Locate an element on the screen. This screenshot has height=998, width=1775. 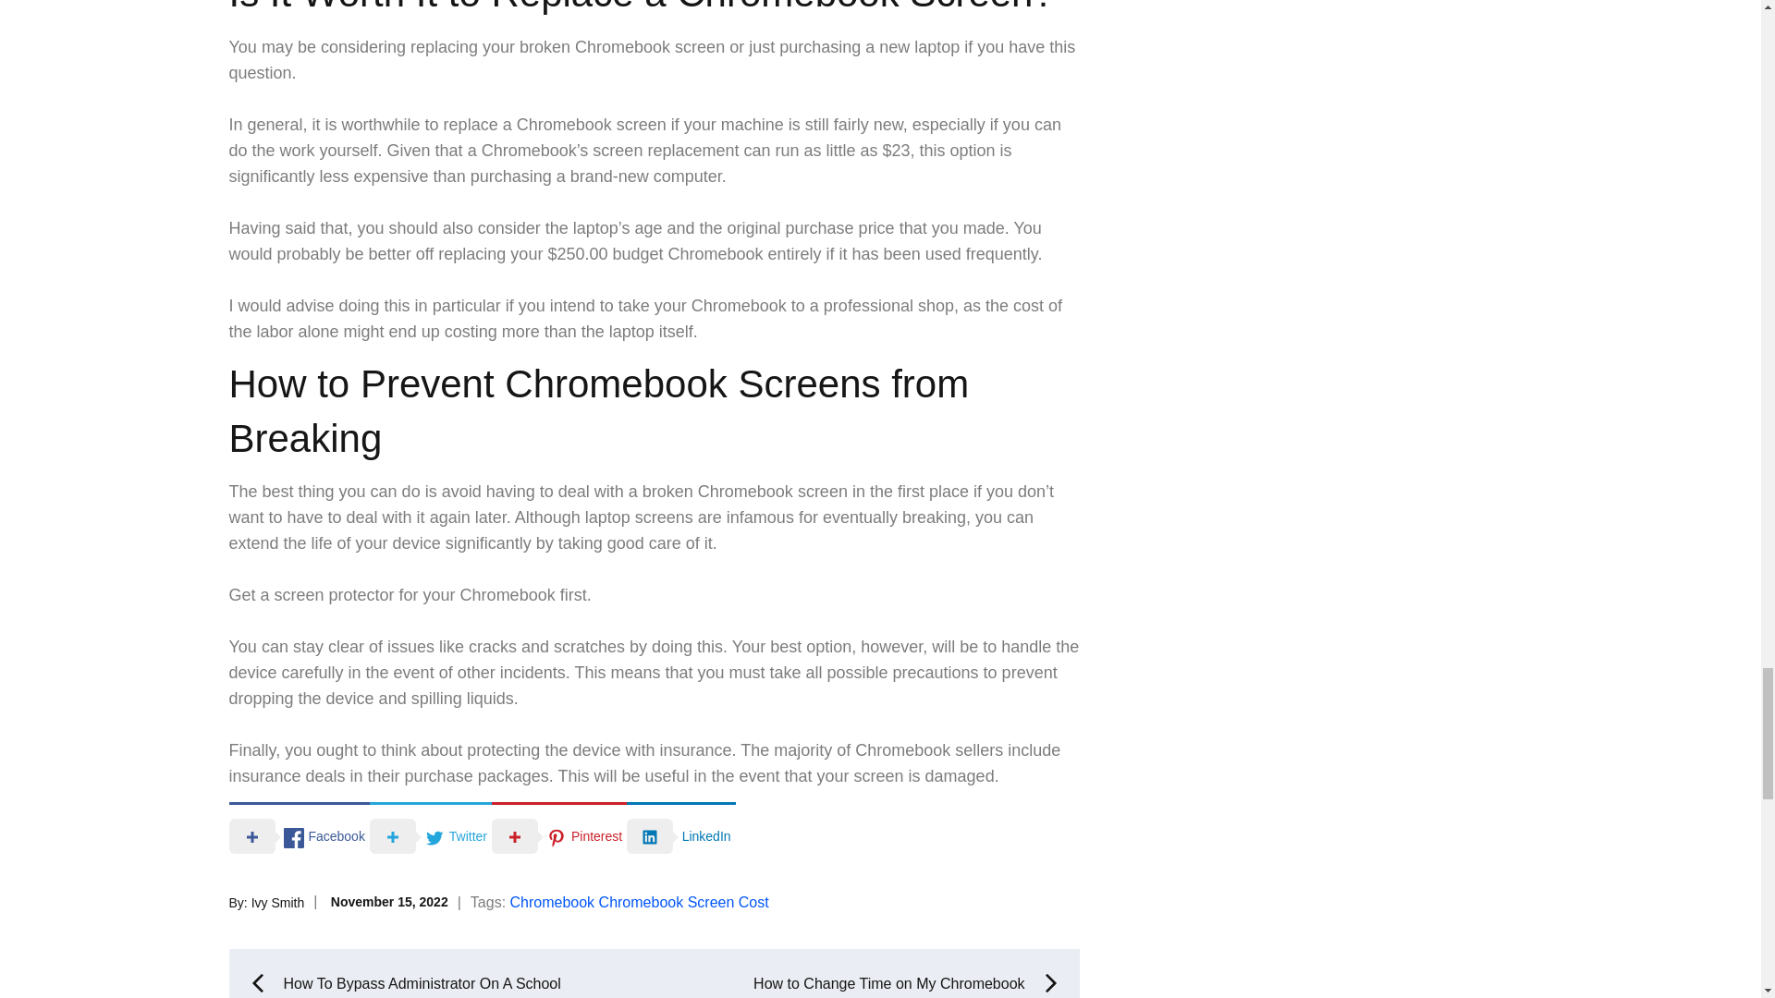
Pinterest is located at coordinates (558, 834).